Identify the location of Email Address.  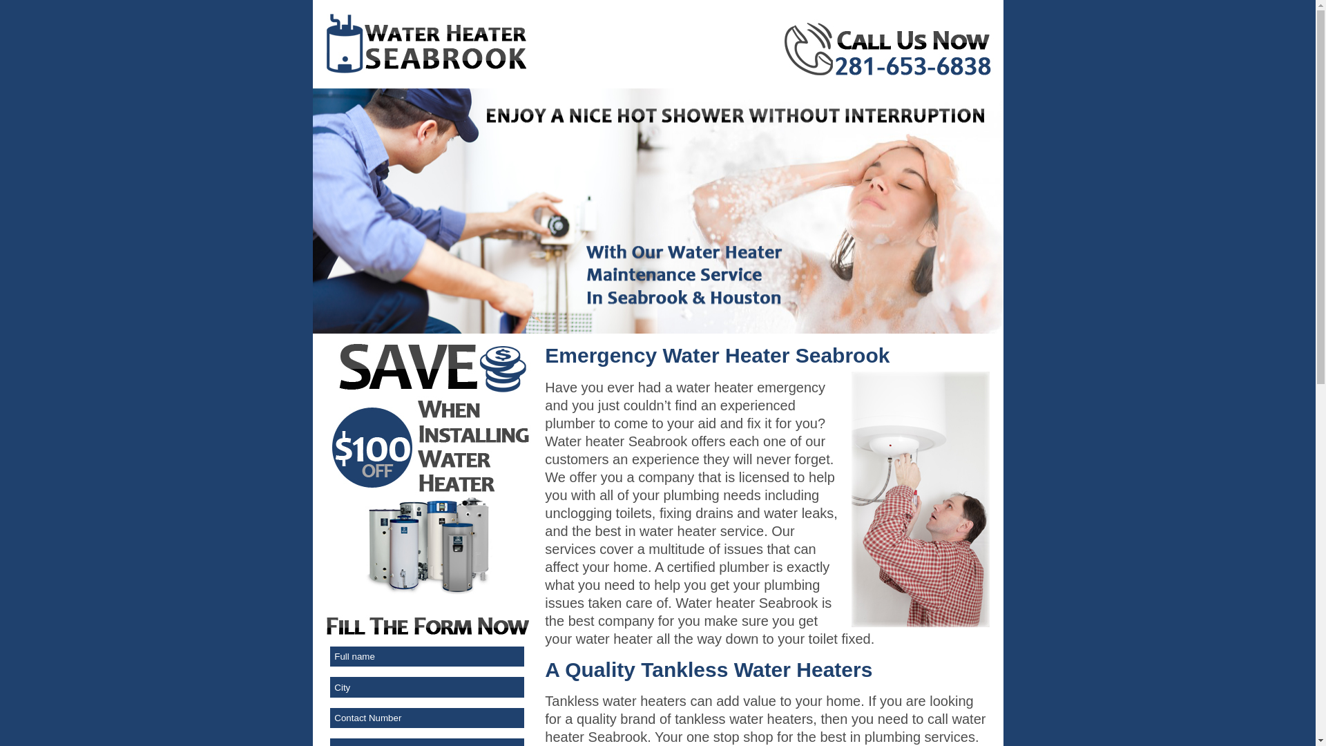
(427, 742).